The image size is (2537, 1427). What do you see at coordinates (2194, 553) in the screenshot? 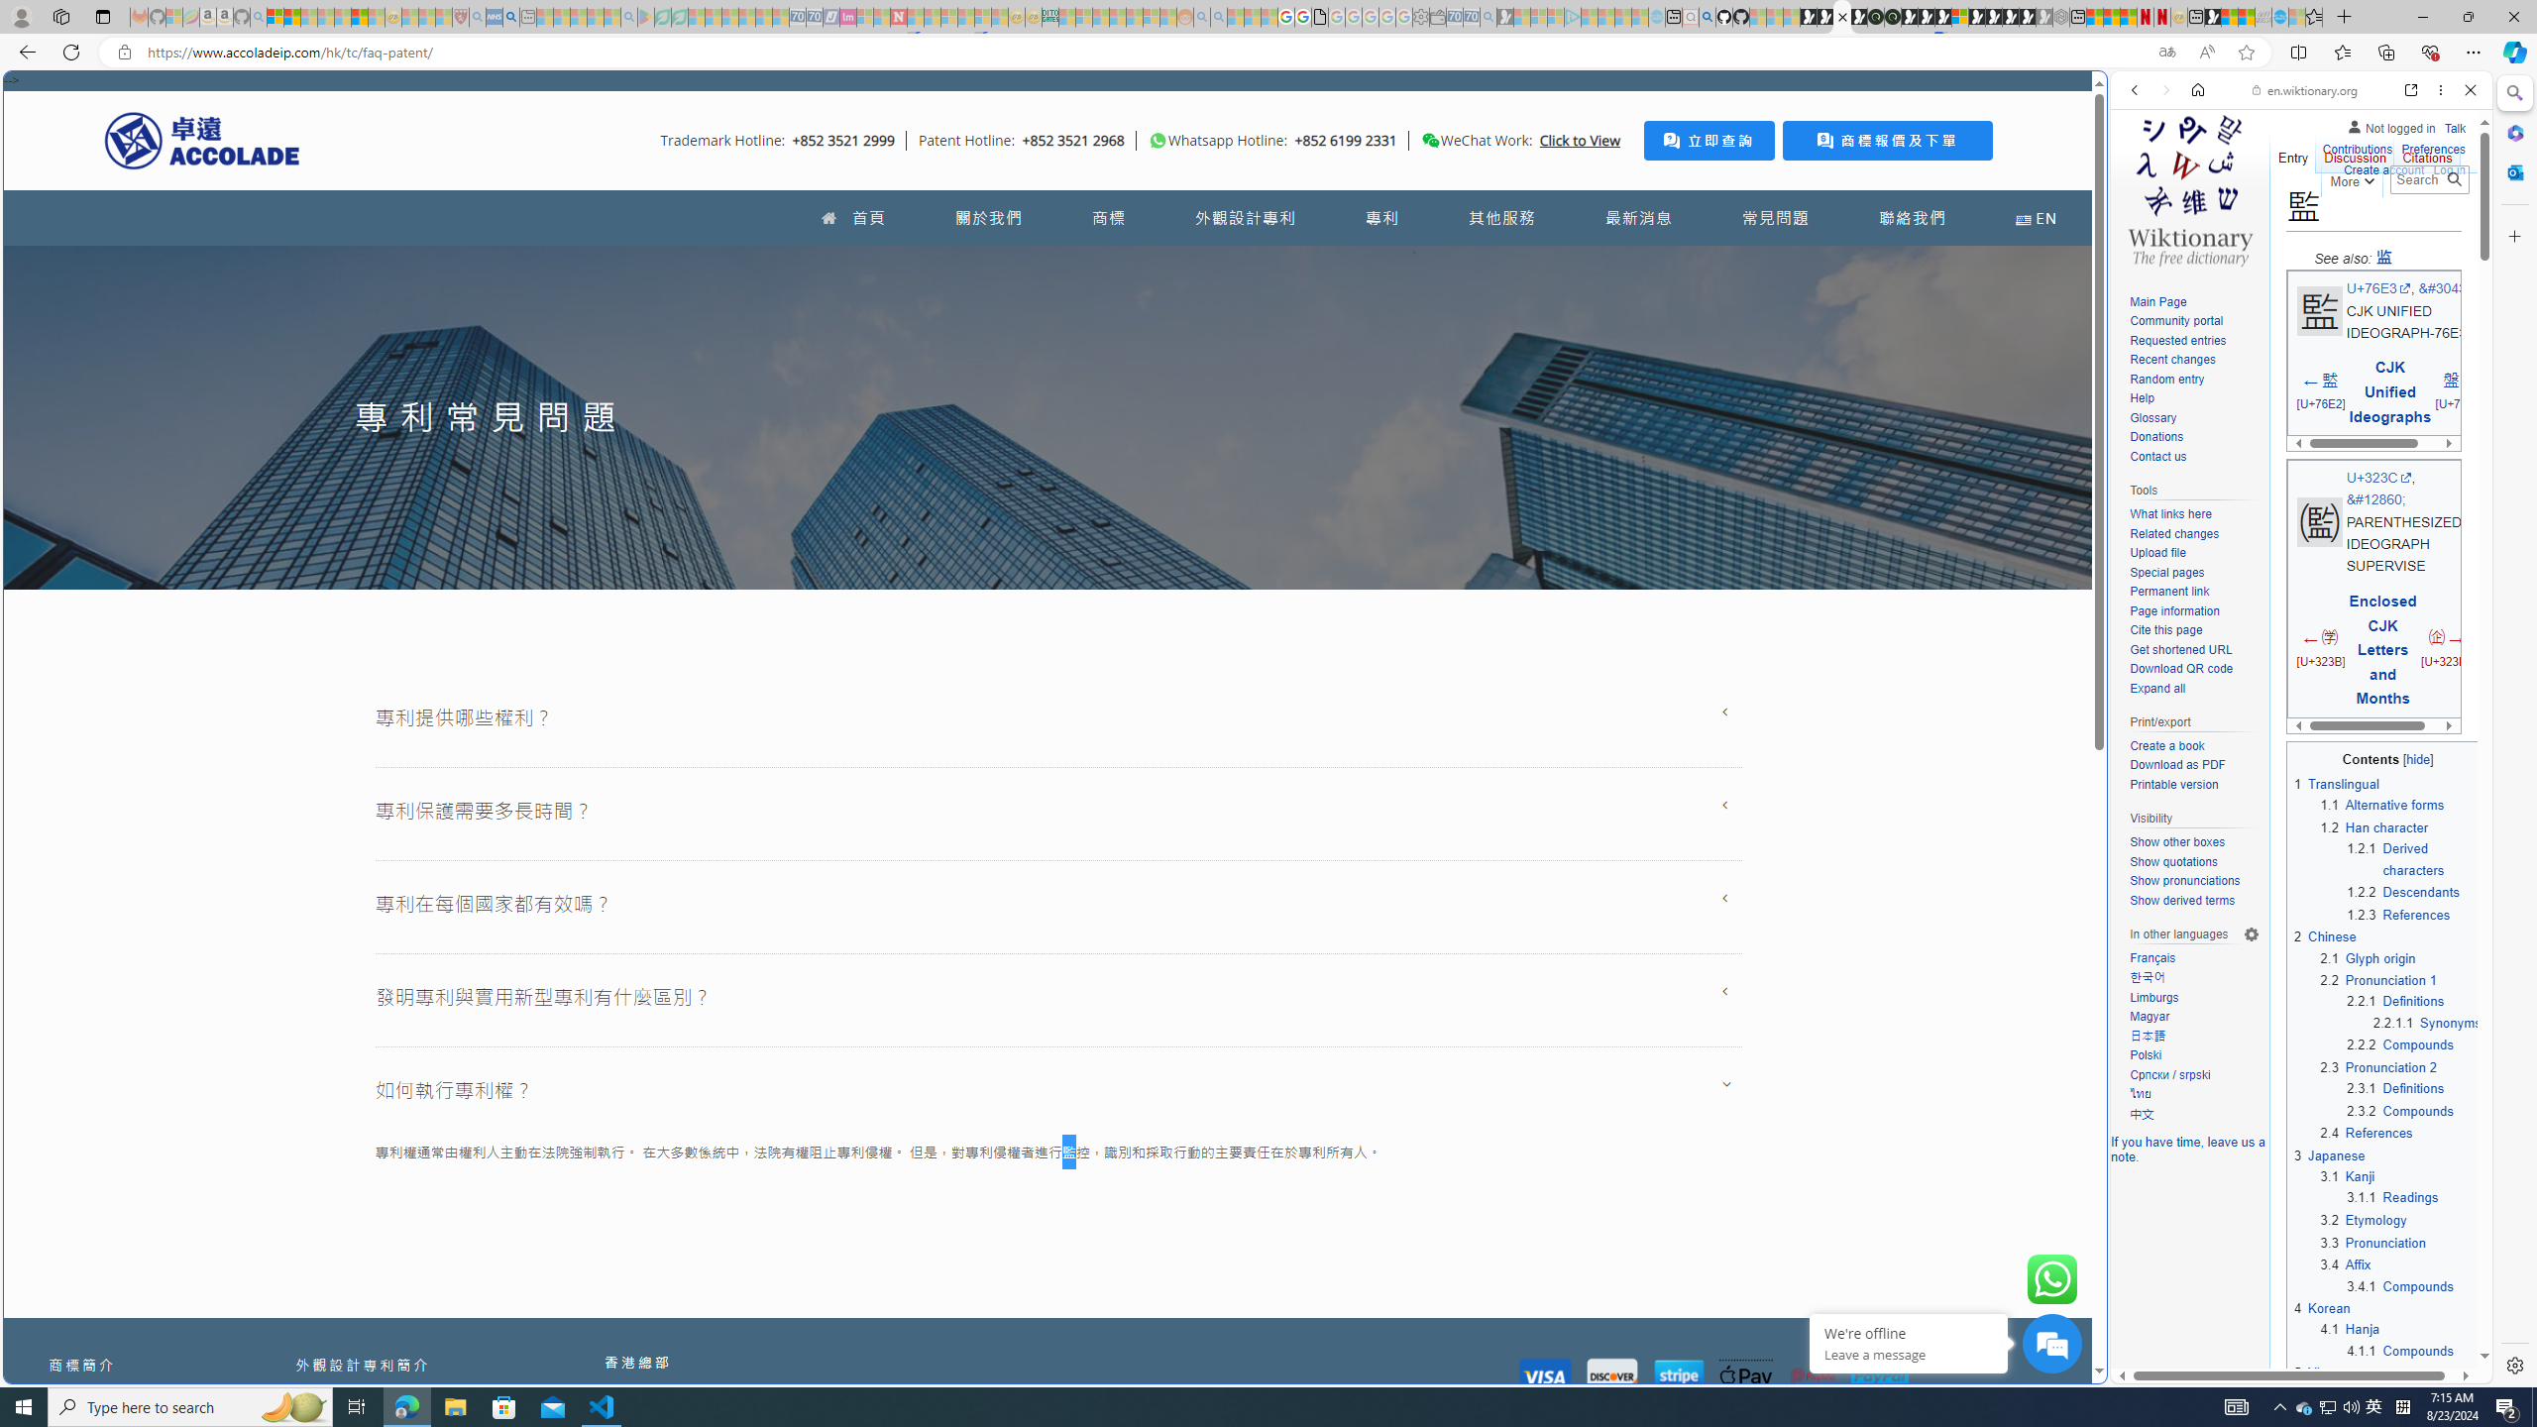
I see `Upload file` at bounding box center [2194, 553].